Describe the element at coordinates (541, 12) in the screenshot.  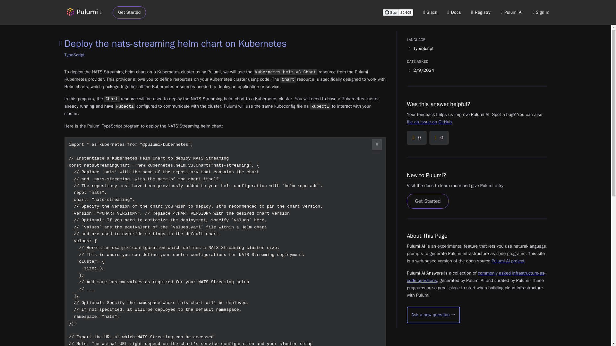
I see `Sign In` at that location.